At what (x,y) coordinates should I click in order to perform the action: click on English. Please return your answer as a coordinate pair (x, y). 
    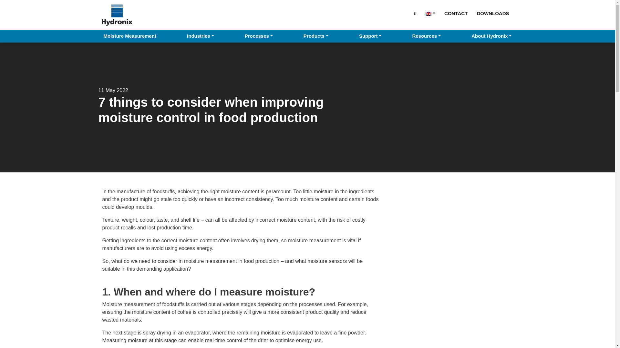
    Looking at the image, I should click on (430, 13).